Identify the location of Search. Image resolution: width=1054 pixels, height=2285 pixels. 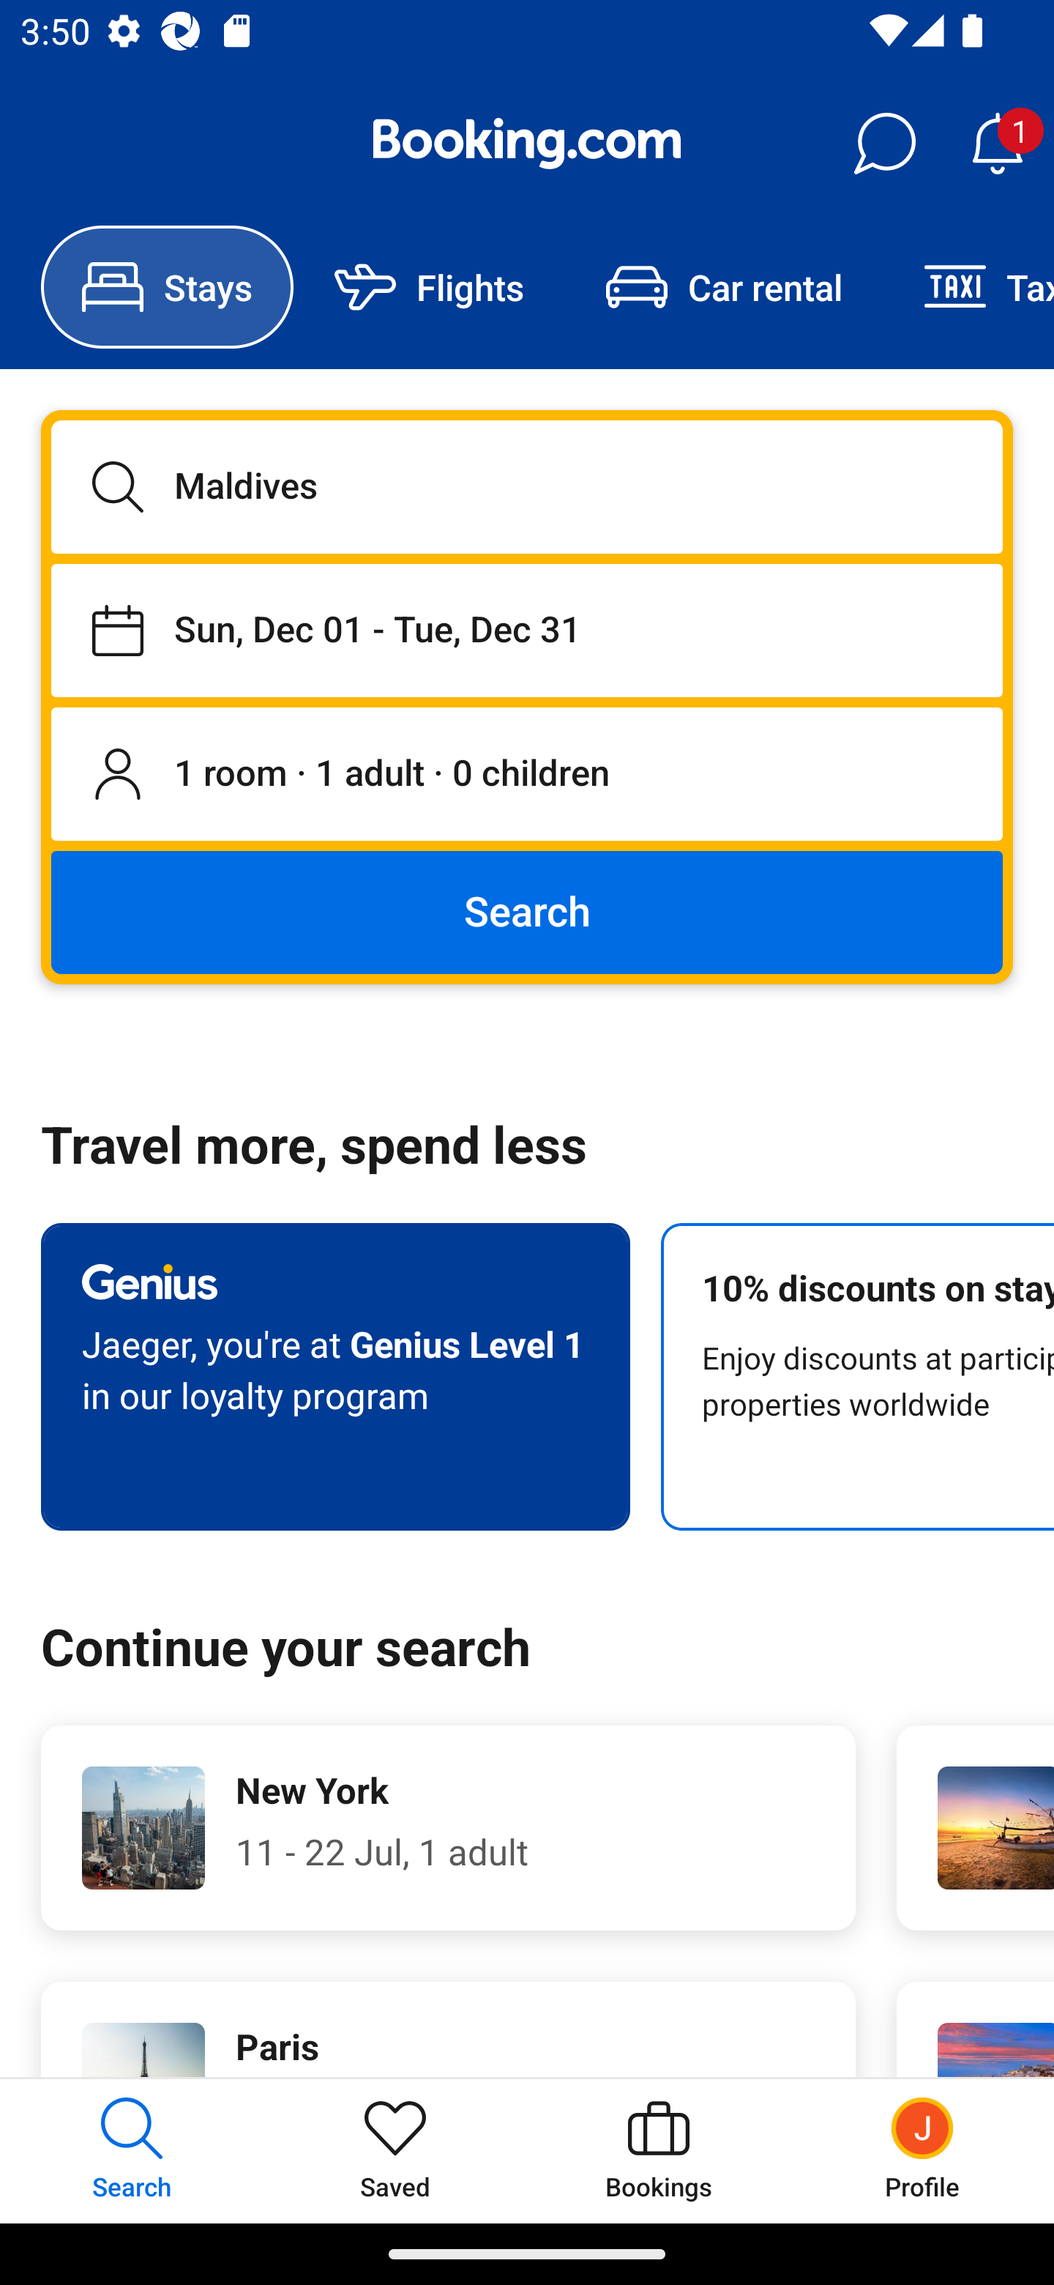
(527, 911).